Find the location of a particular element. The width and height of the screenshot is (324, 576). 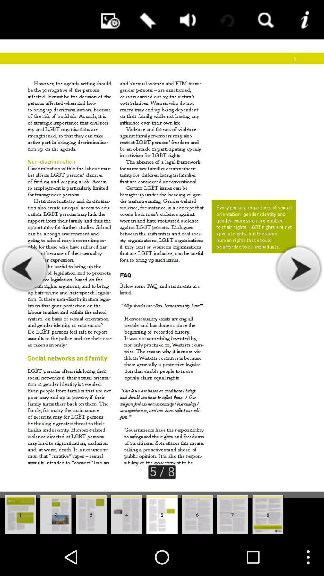

bookmark page is located at coordinates (147, 20).